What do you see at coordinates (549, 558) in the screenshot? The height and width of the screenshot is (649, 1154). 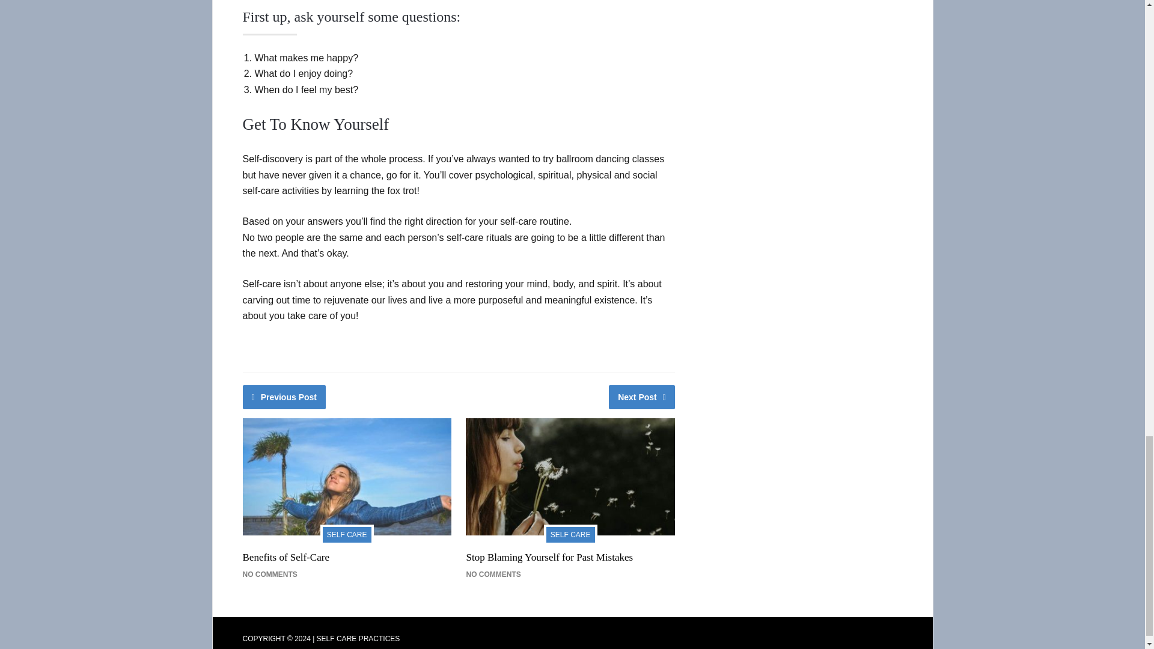 I see `Stop Blaming Yourself for Past Mistakes` at bounding box center [549, 558].